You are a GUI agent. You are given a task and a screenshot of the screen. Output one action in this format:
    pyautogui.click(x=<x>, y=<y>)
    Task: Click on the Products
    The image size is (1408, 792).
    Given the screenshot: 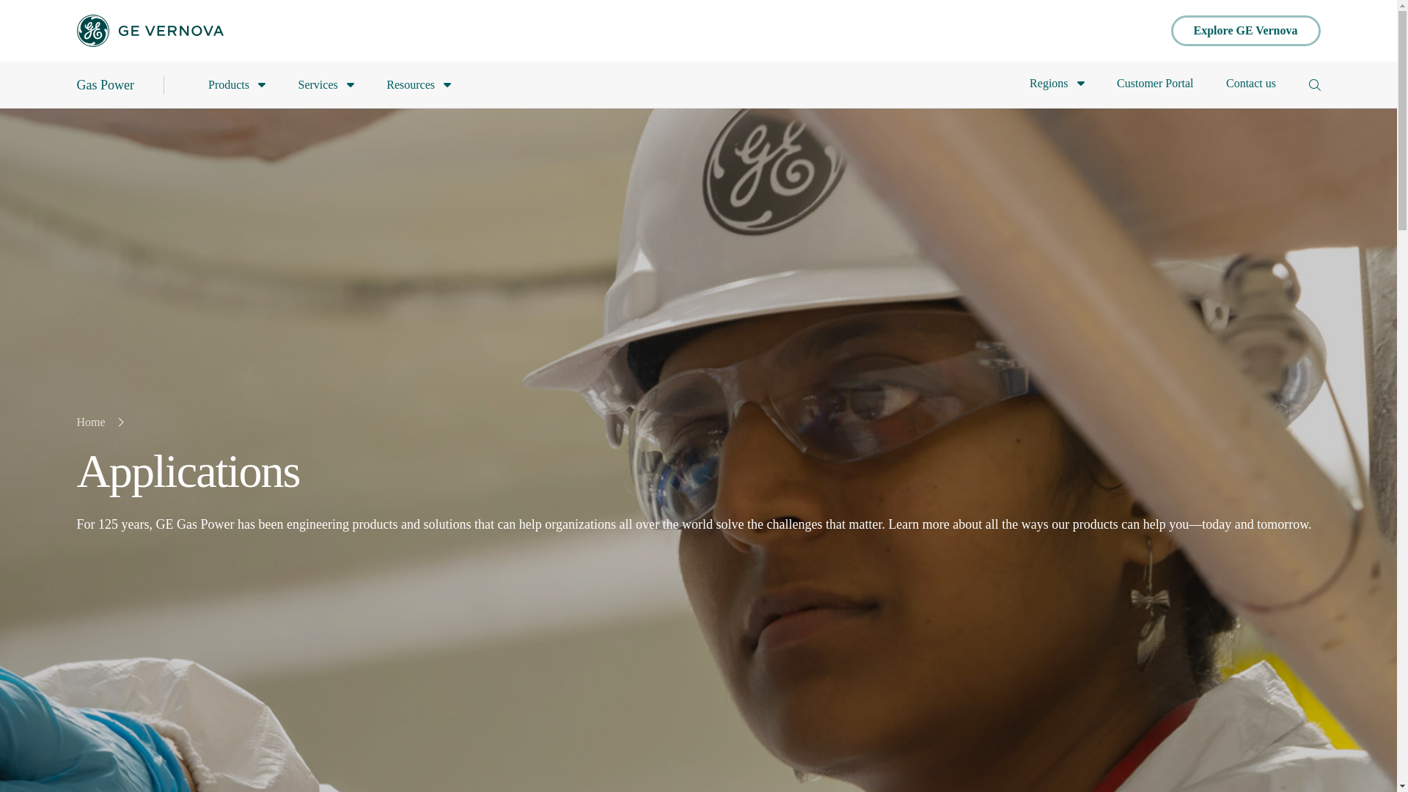 What is the action you would take?
    pyautogui.click(x=237, y=84)
    